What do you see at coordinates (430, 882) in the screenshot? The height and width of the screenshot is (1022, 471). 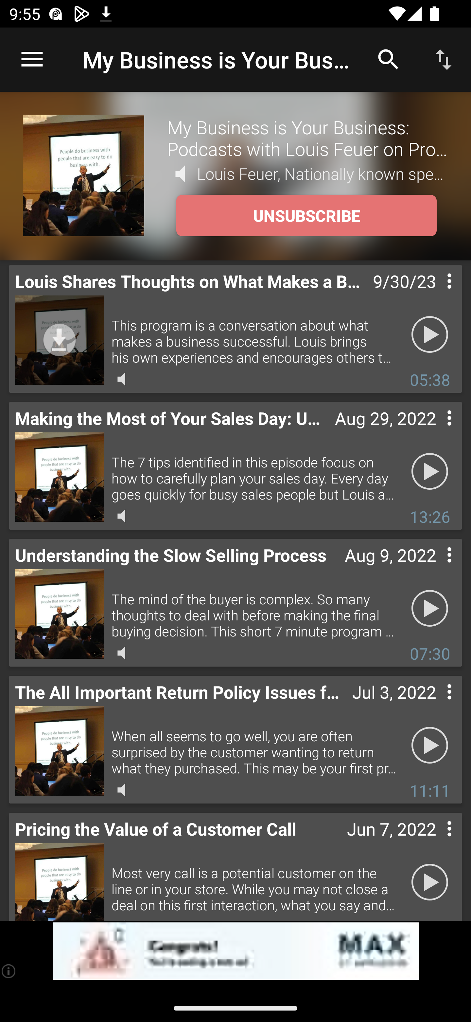 I see `Play` at bounding box center [430, 882].